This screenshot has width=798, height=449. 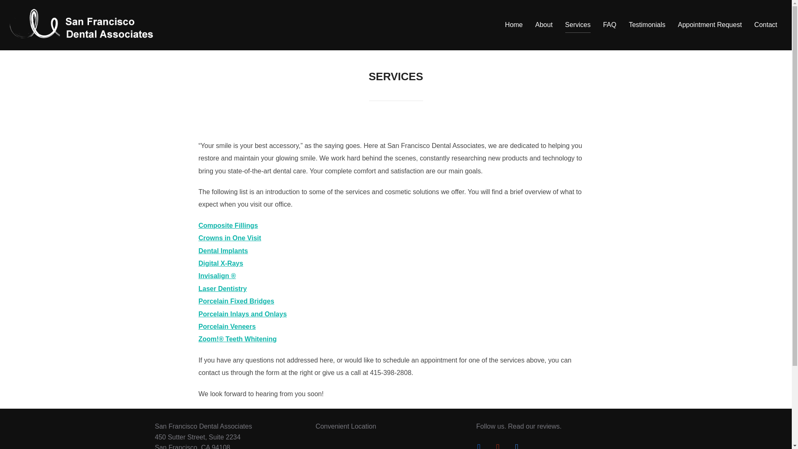 I want to click on Laser Dentistry, so click(x=223, y=289).